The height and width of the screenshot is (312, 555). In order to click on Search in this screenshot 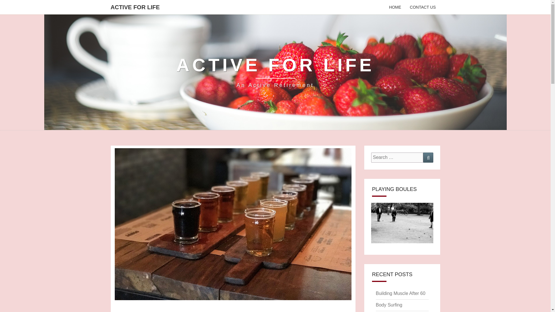, I will do `click(428, 157)`.